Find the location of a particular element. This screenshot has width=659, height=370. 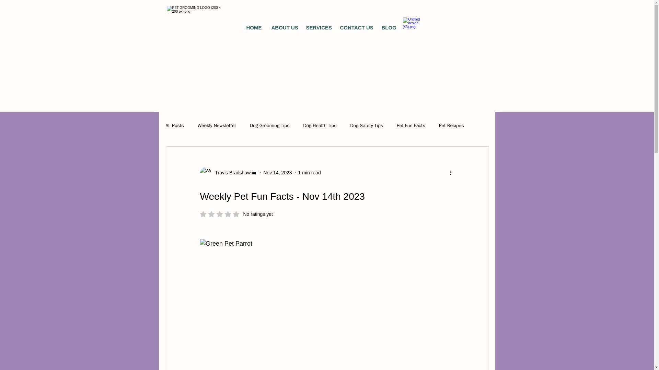

All Posts is located at coordinates (277, 172).